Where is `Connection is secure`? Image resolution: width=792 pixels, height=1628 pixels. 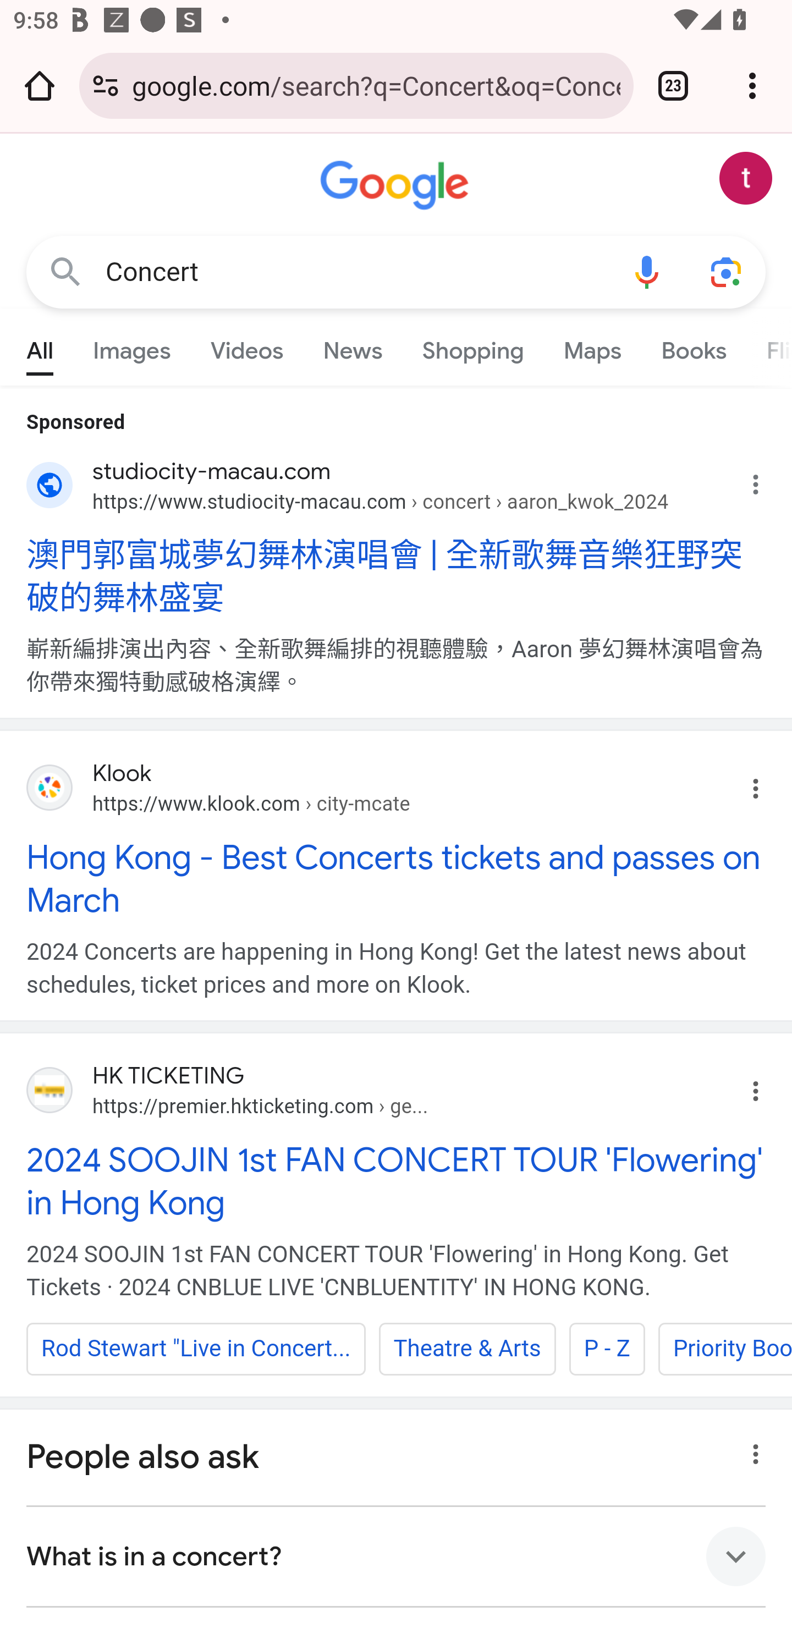
Connection is secure is located at coordinates (106, 85).